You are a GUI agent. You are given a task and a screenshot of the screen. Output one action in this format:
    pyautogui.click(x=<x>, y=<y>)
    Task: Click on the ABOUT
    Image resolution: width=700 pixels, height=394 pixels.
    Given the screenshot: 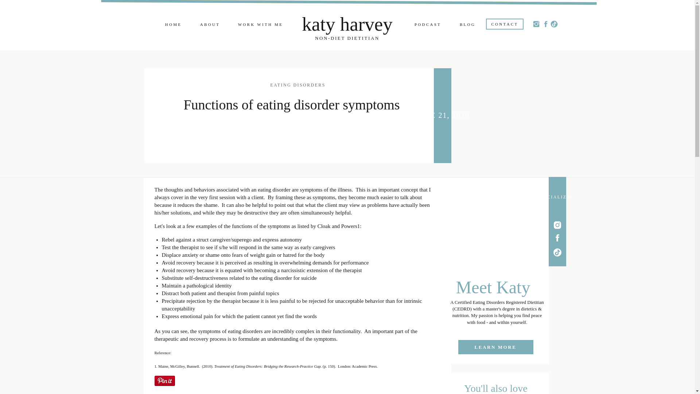 What is the action you would take?
    pyautogui.click(x=209, y=25)
    